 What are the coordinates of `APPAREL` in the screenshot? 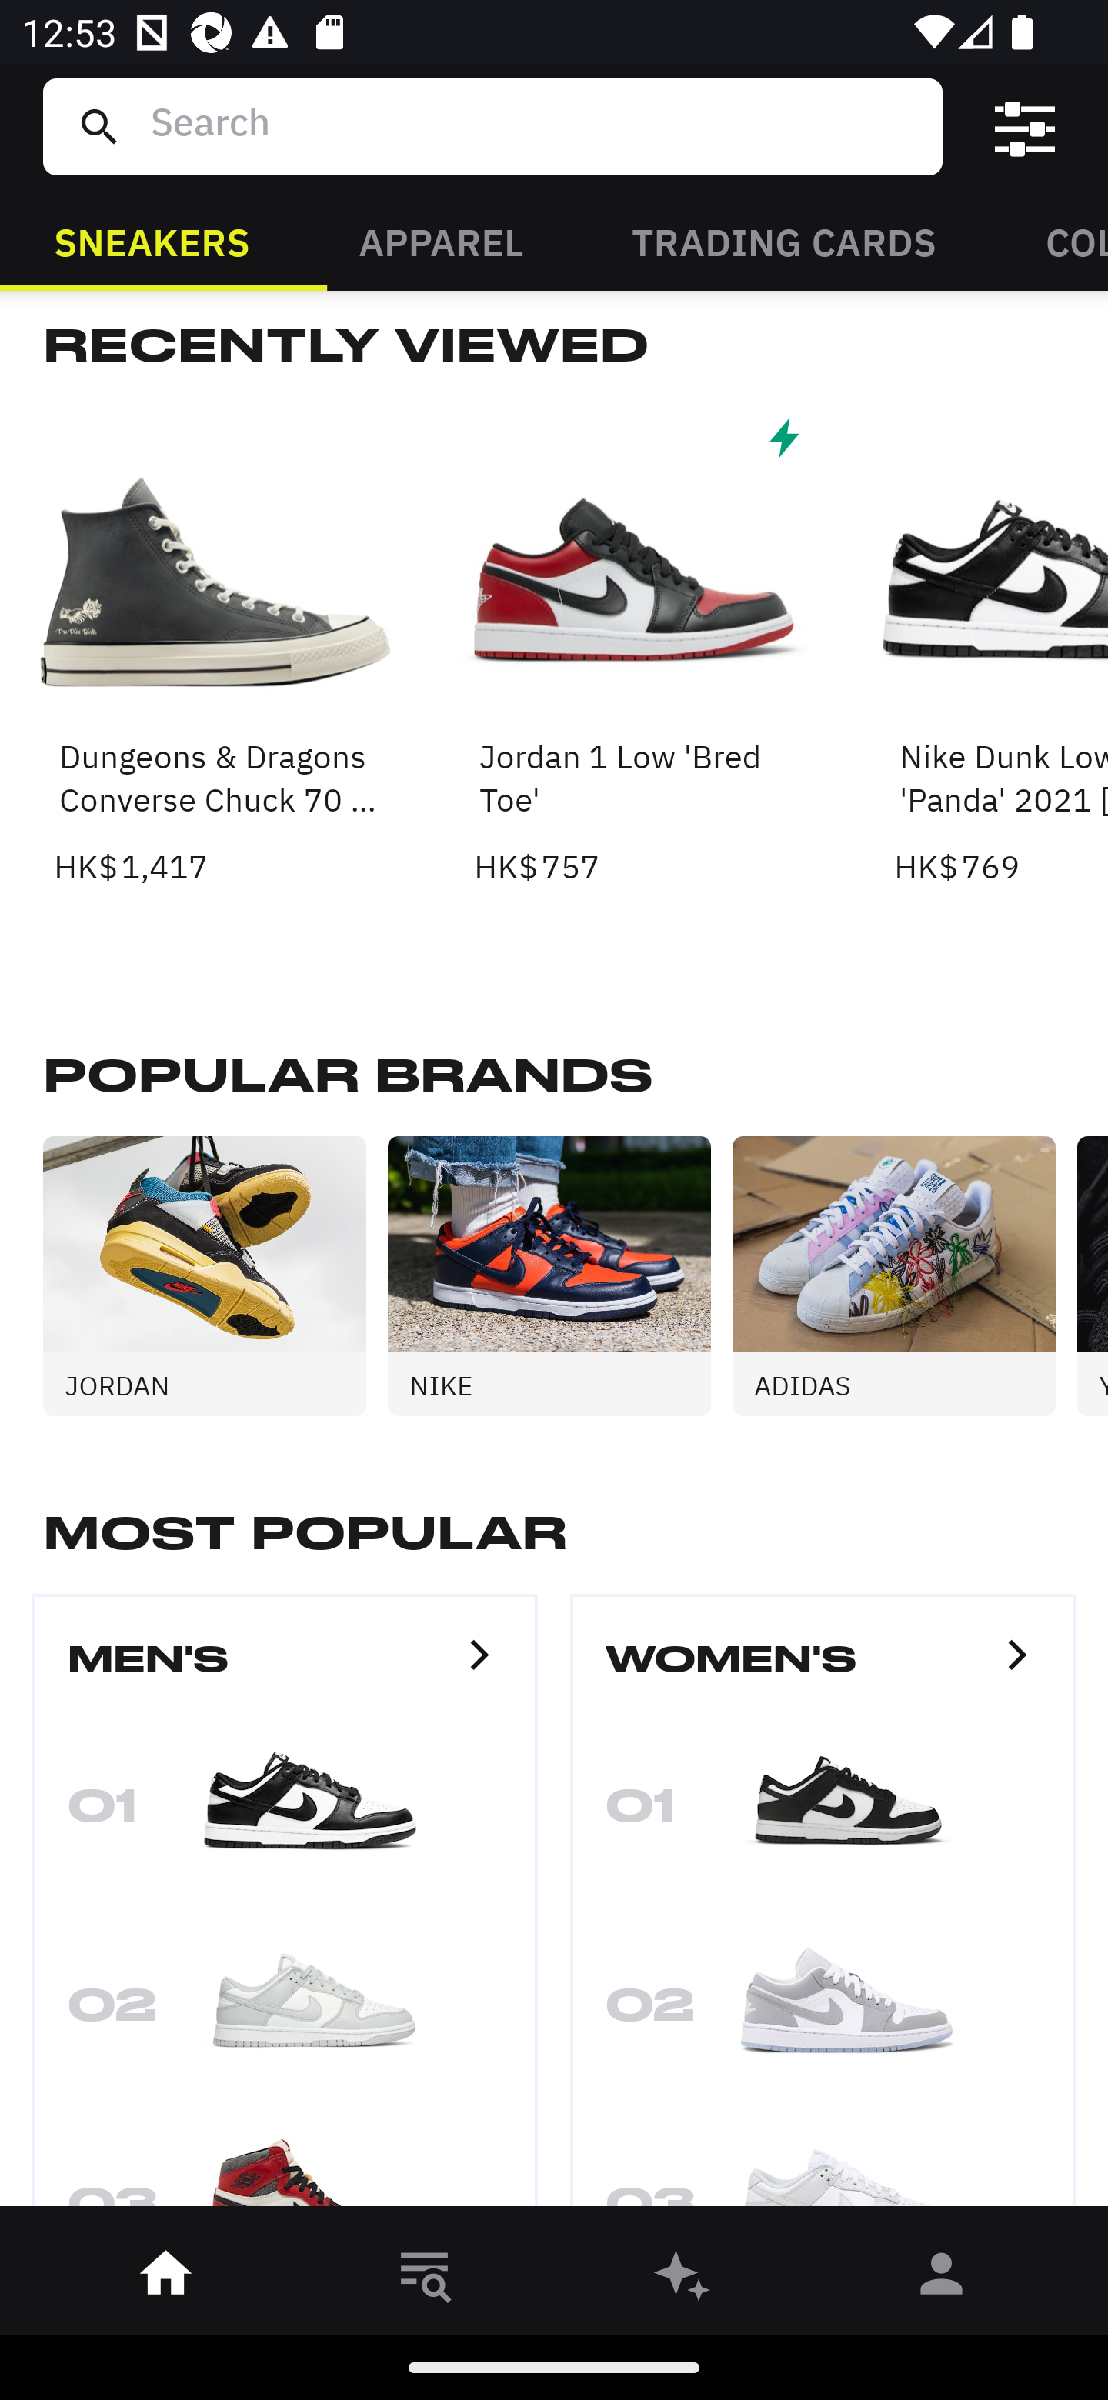 It's located at (440, 240).